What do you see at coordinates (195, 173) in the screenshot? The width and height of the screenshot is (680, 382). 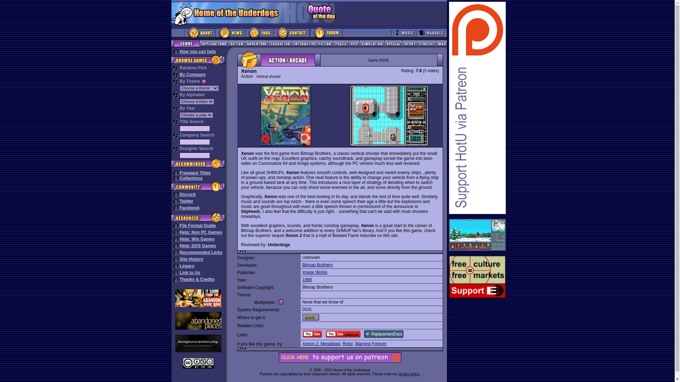 I see `Freeware Titles` at bounding box center [195, 173].